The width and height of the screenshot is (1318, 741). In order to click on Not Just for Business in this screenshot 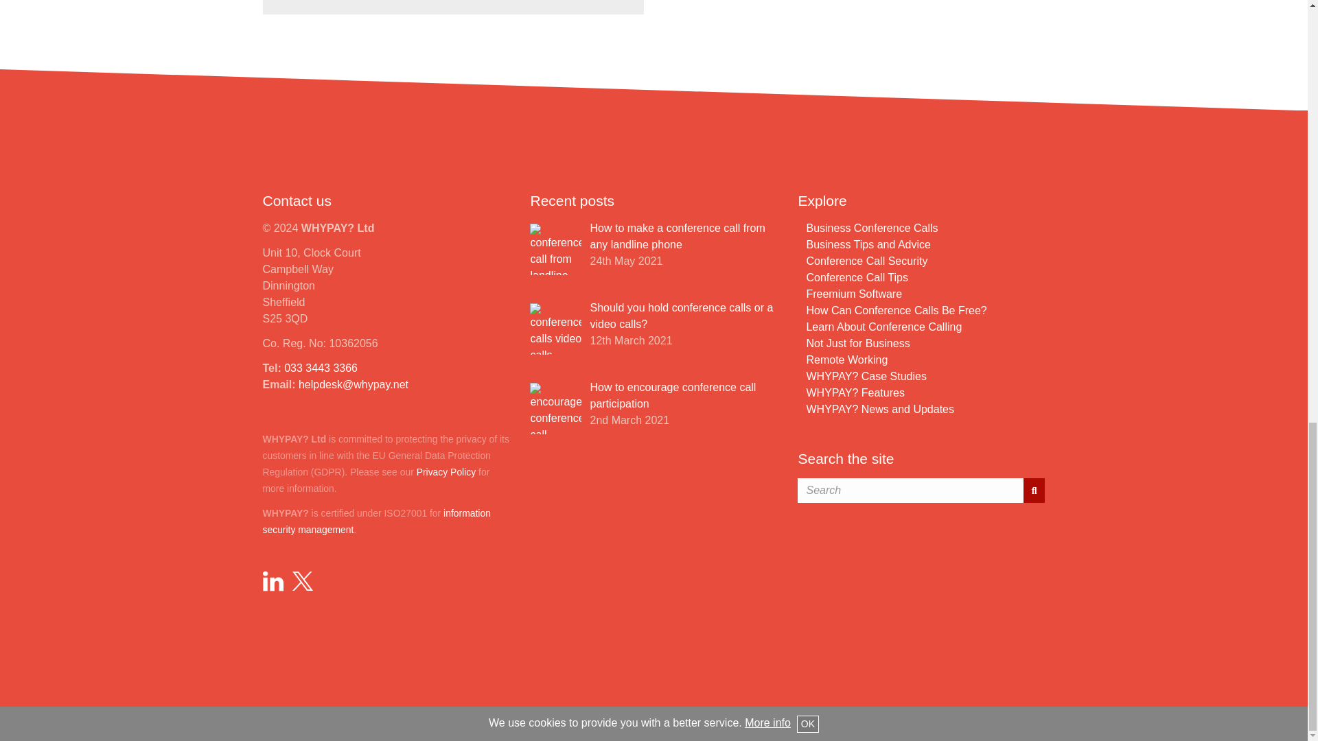, I will do `click(857, 343)`.